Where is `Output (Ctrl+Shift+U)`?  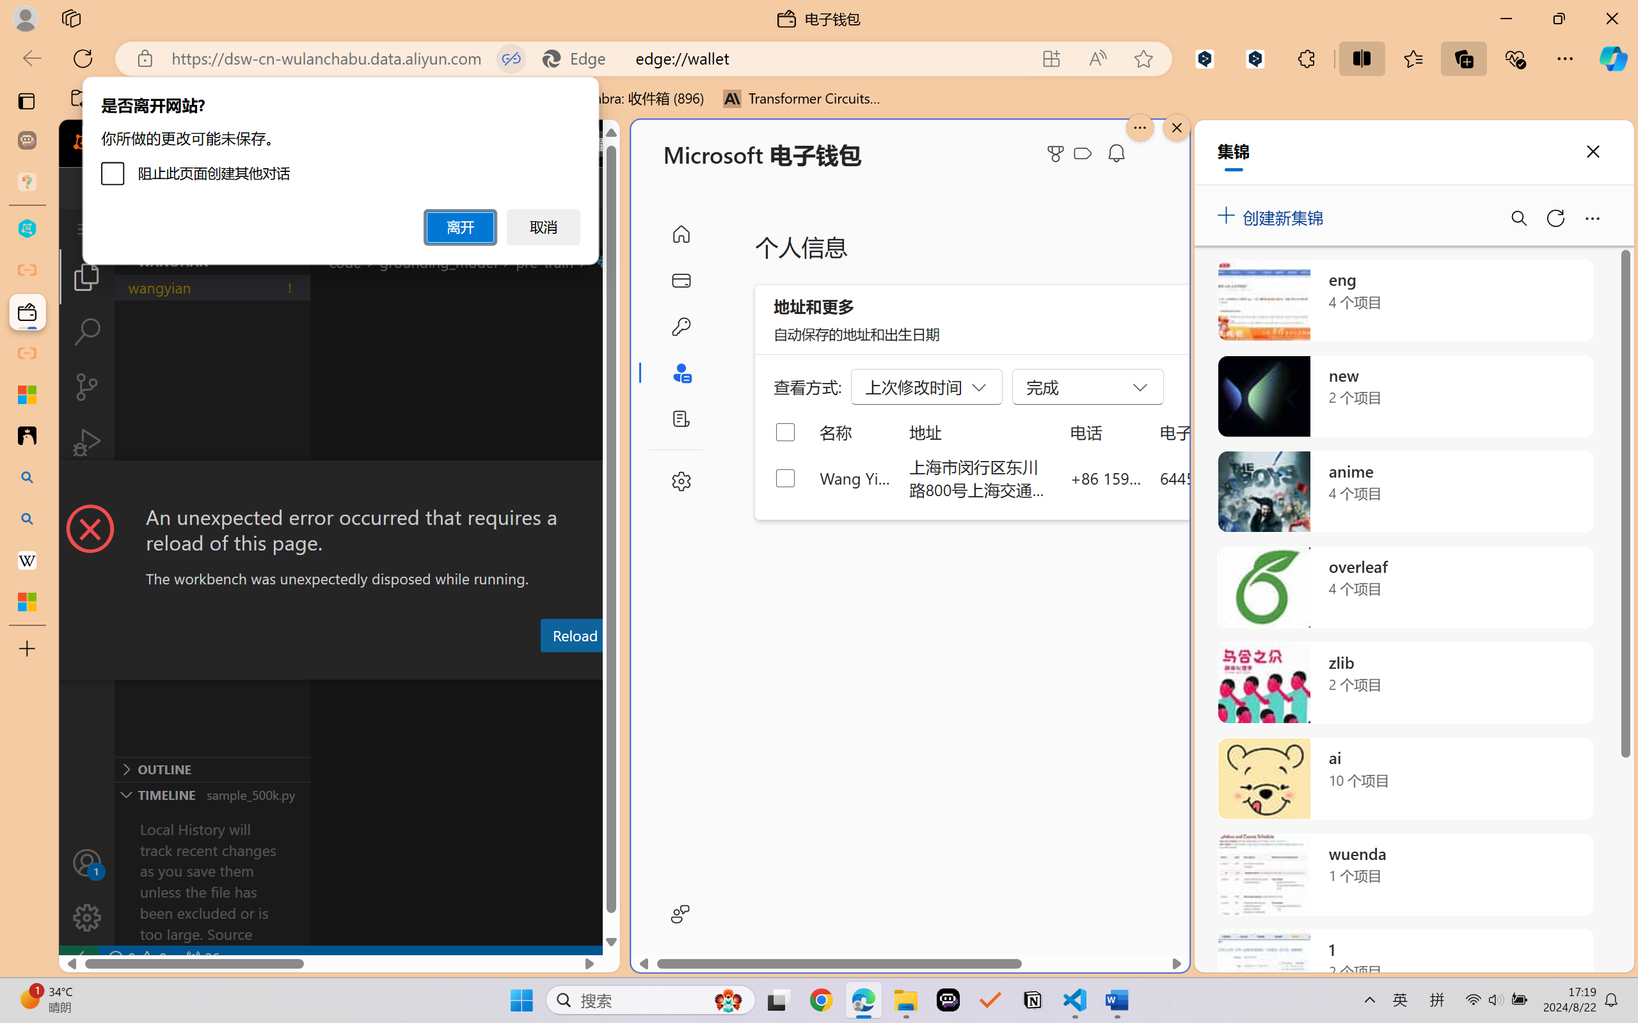 Output (Ctrl+Shift+U) is located at coordinates (445, 667).